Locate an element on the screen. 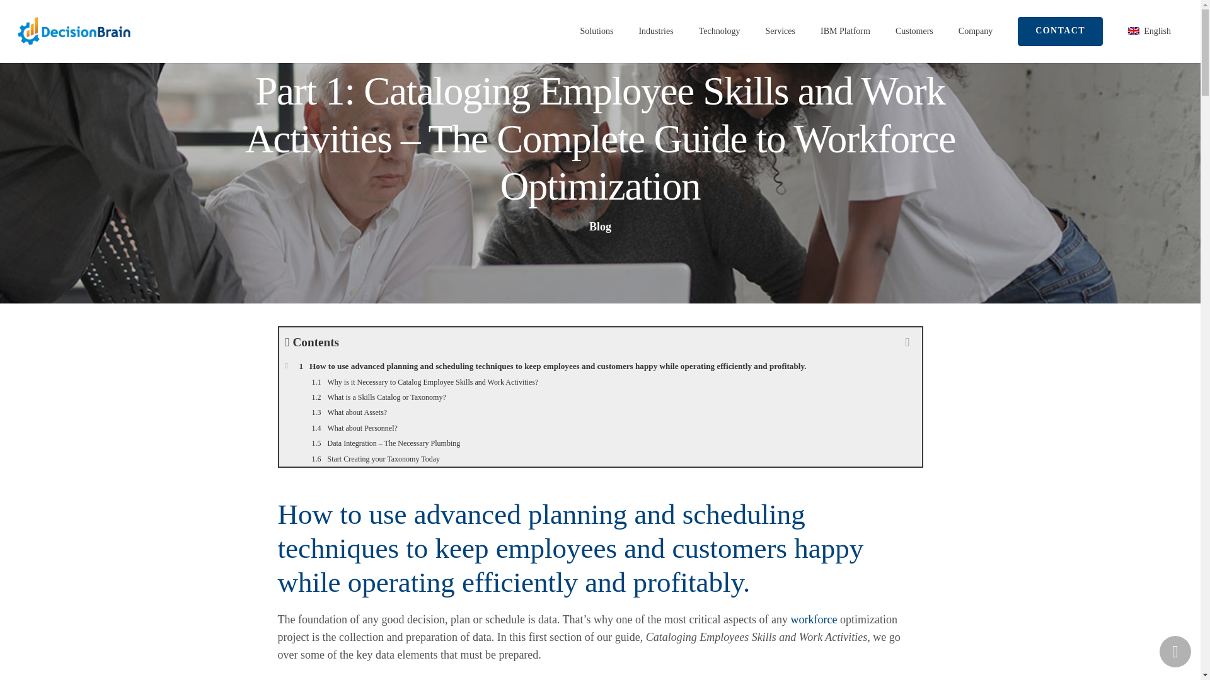  Technology is located at coordinates (719, 31).